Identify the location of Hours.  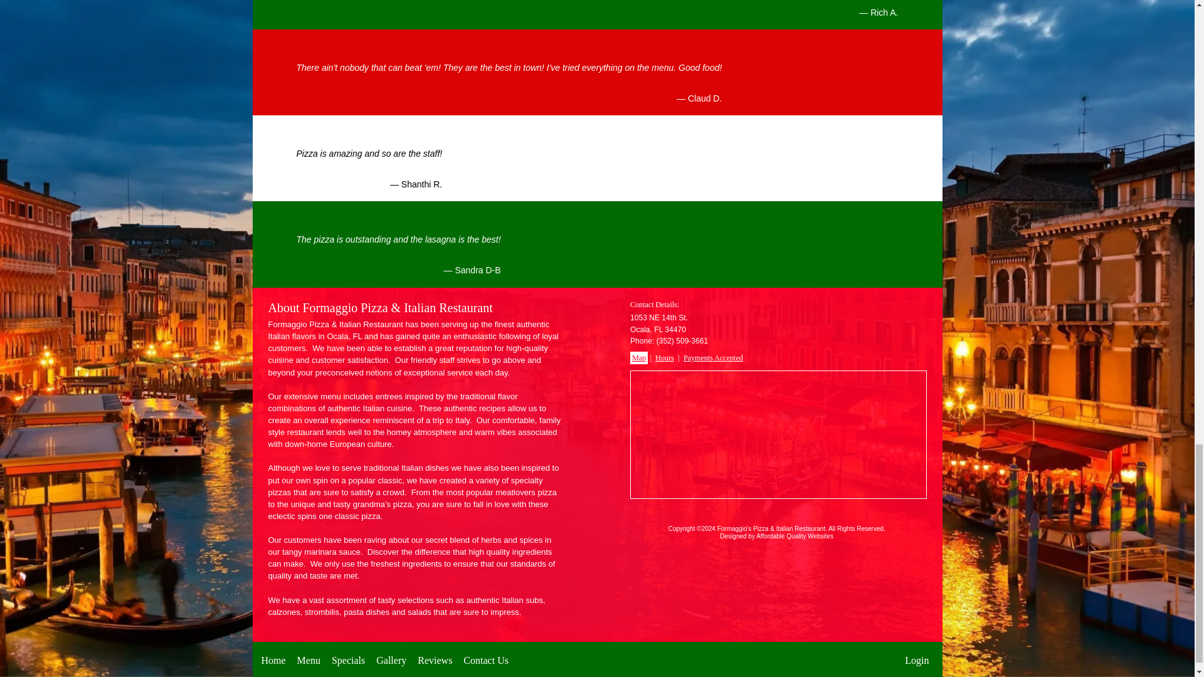
(665, 357).